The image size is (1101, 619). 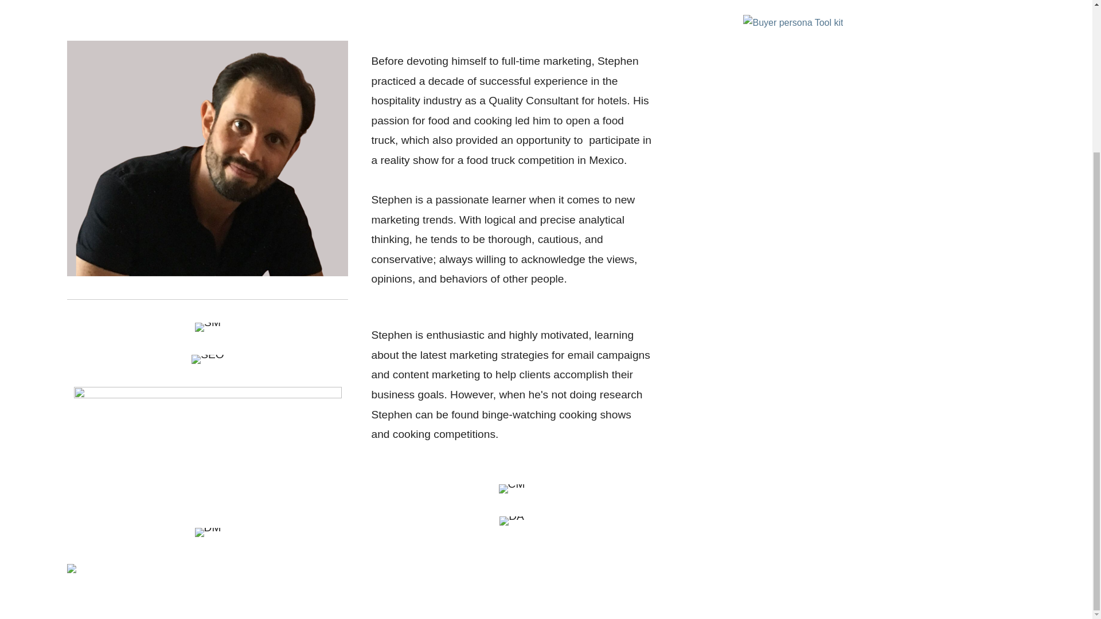 What do you see at coordinates (208, 532) in the screenshot?
I see `DM` at bounding box center [208, 532].